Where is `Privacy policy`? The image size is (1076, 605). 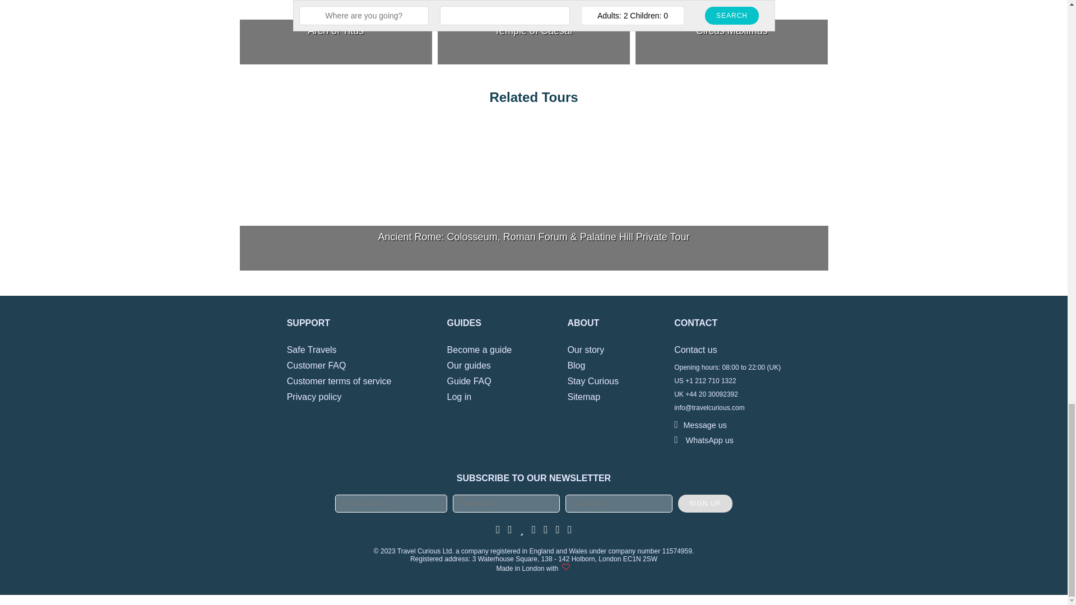 Privacy policy is located at coordinates (314, 397).